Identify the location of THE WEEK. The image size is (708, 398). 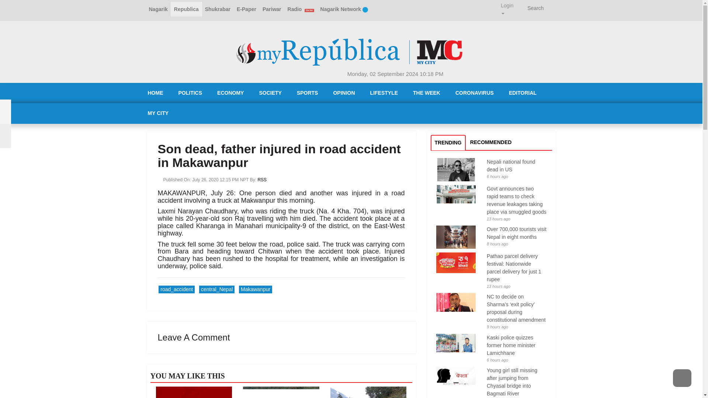
(426, 93).